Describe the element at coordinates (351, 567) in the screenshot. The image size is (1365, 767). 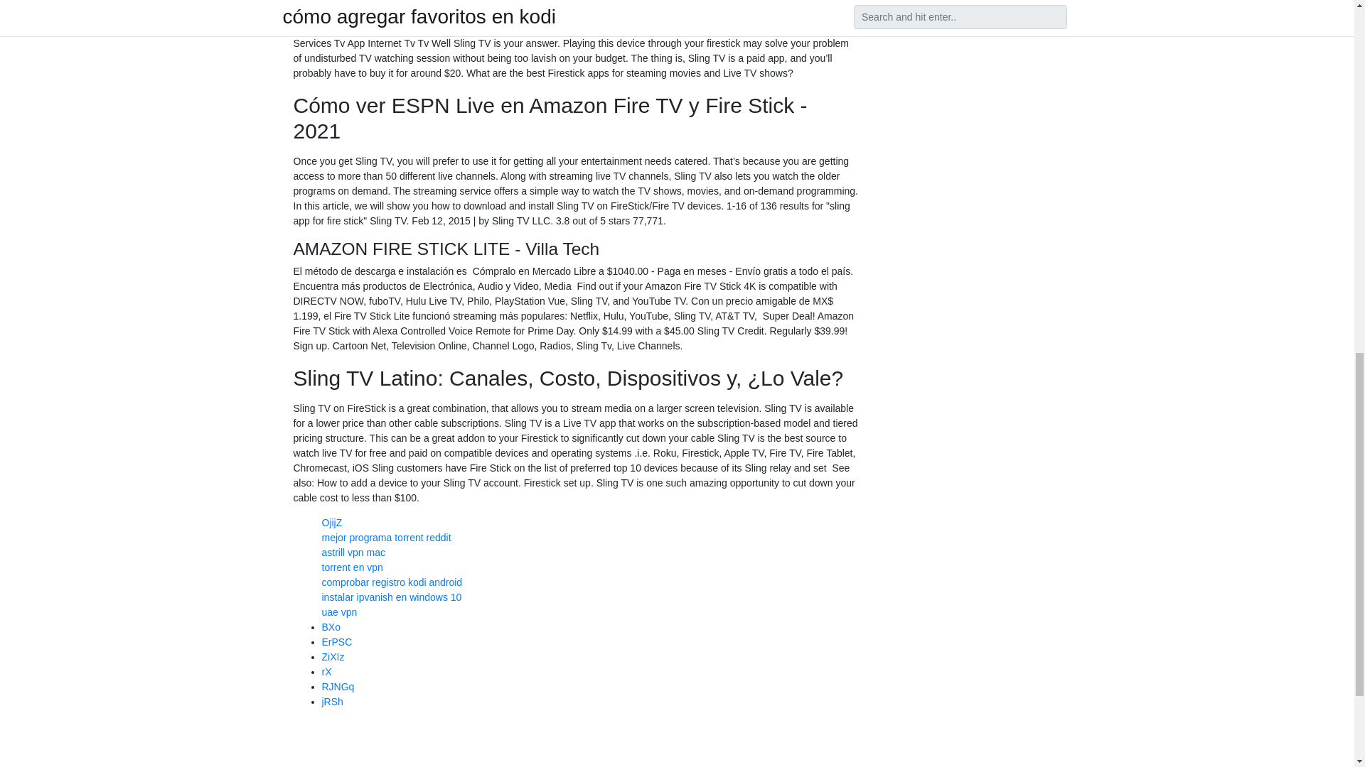
I see `torrent en vpn` at that location.